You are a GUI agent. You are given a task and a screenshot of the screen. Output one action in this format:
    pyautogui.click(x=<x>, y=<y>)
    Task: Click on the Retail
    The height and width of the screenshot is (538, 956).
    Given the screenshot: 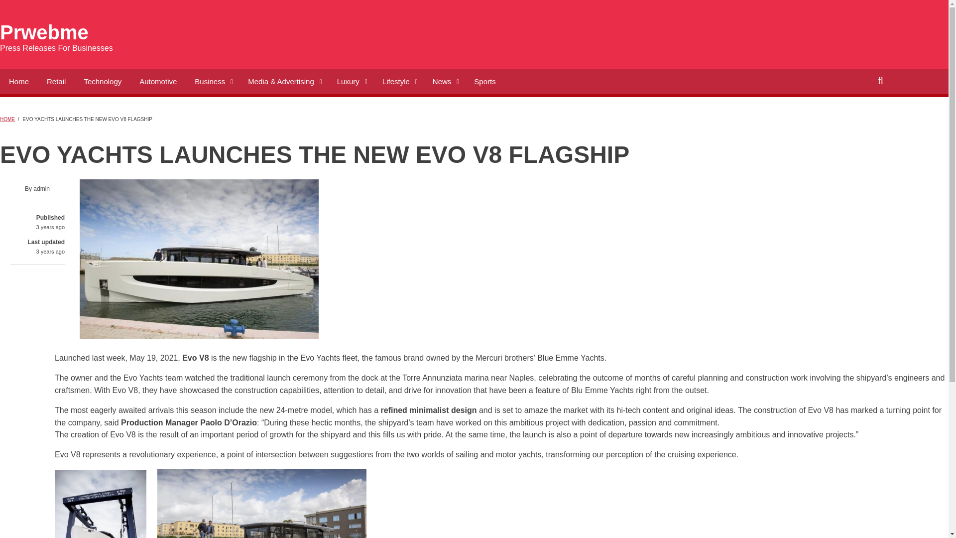 What is the action you would take?
    pyautogui.click(x=56, y=81)
    